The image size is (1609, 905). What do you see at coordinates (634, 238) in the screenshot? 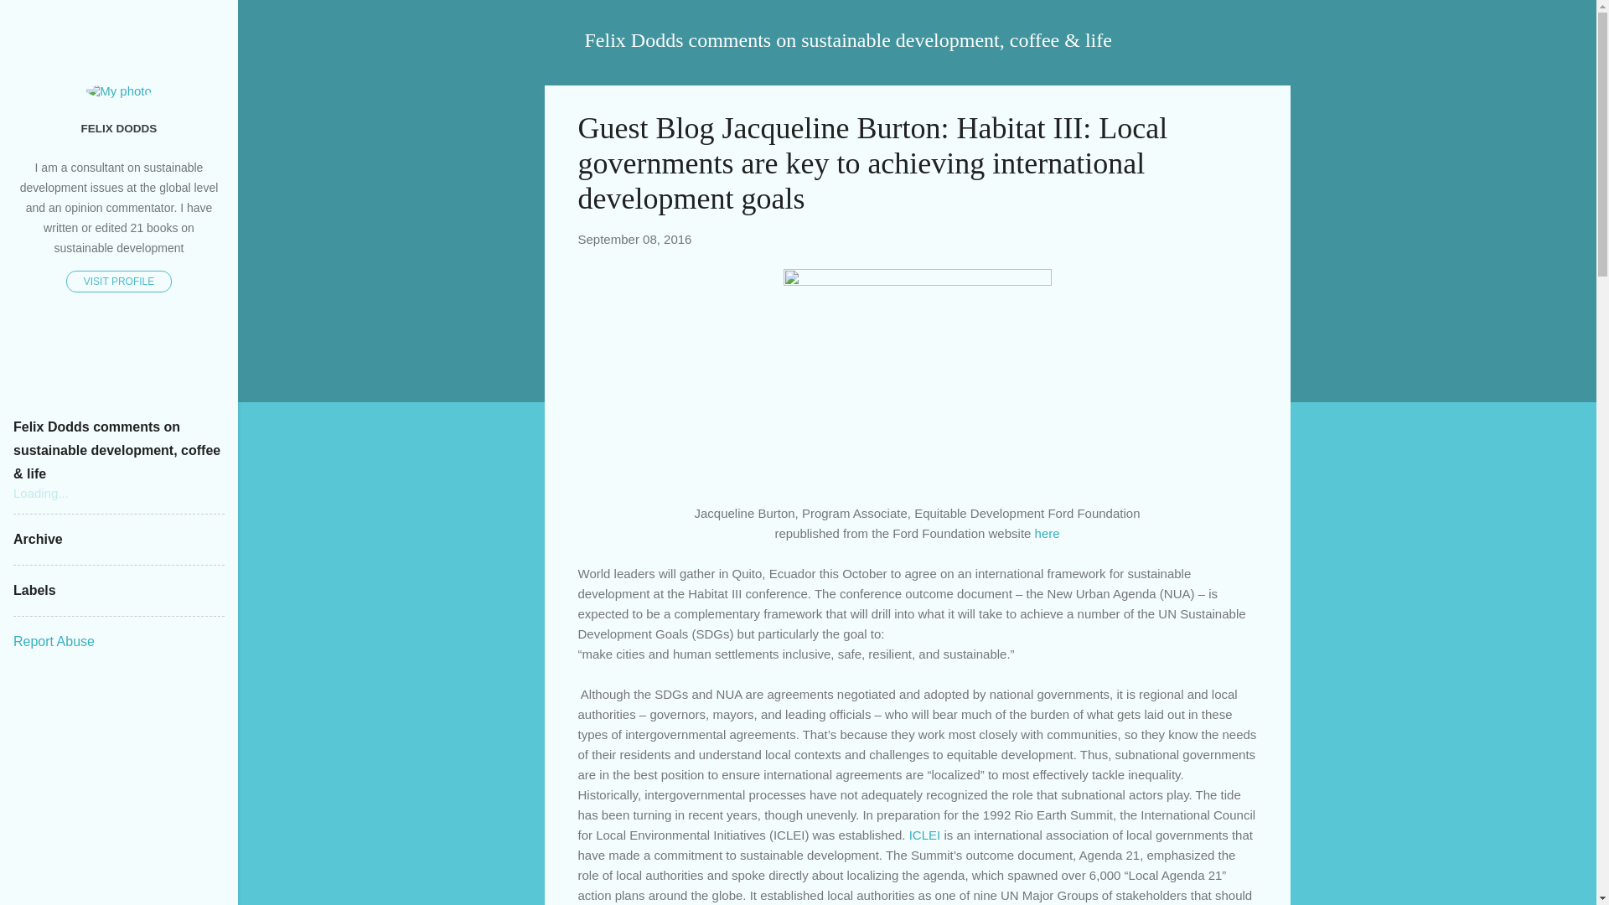
I see `September 08, 2016` at bounding box center [634, 238].